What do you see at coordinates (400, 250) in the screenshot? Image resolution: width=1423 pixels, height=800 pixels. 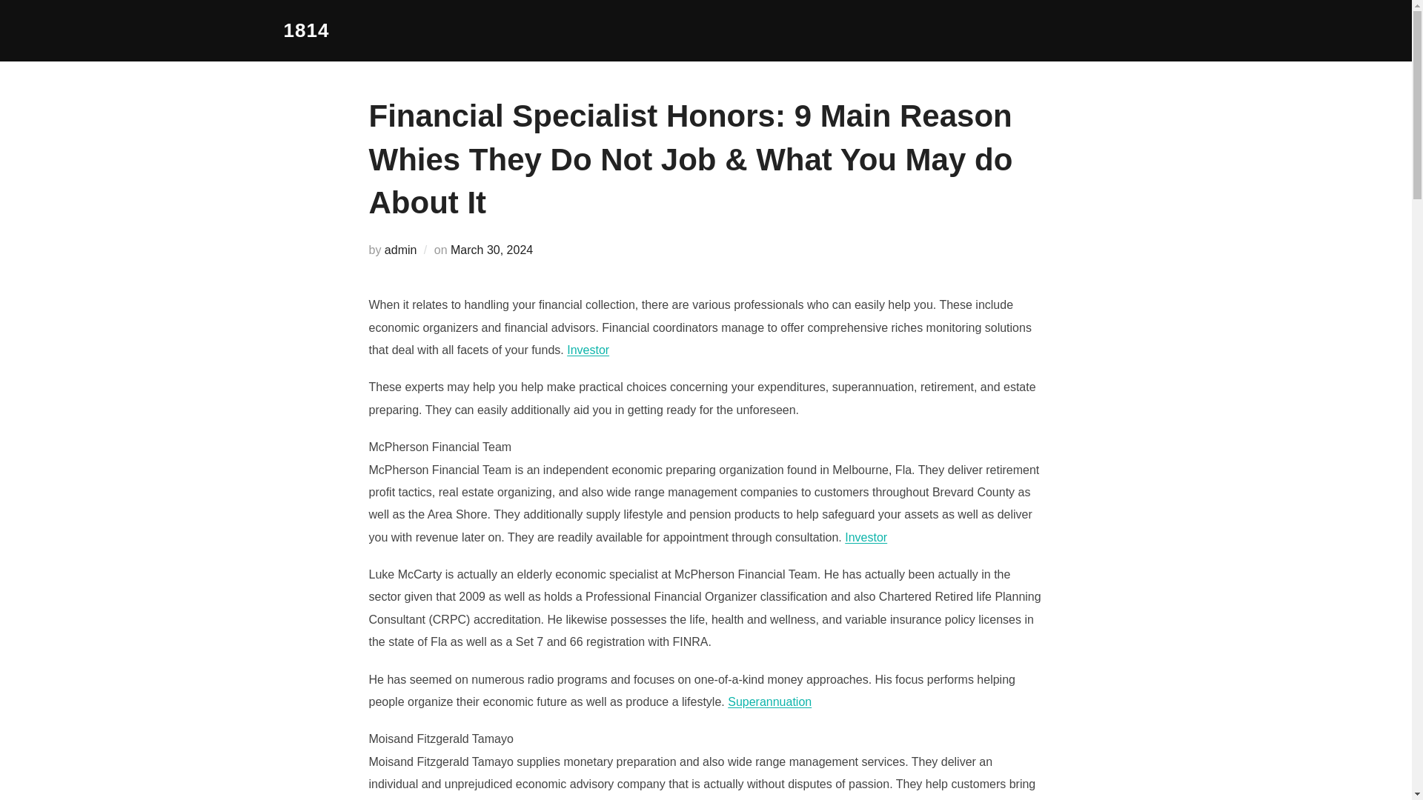 I see `admin` at bounding box center [400, 250].